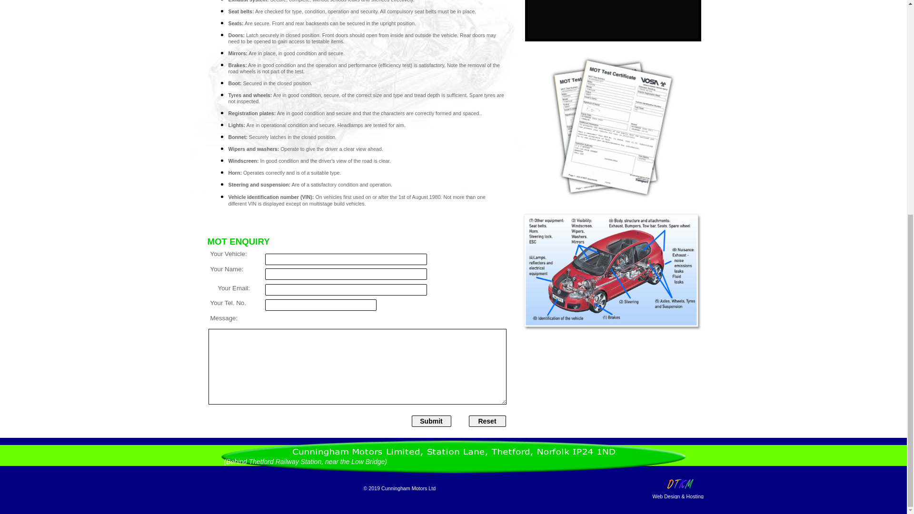  I want to click on Submit, so click(431, 421).